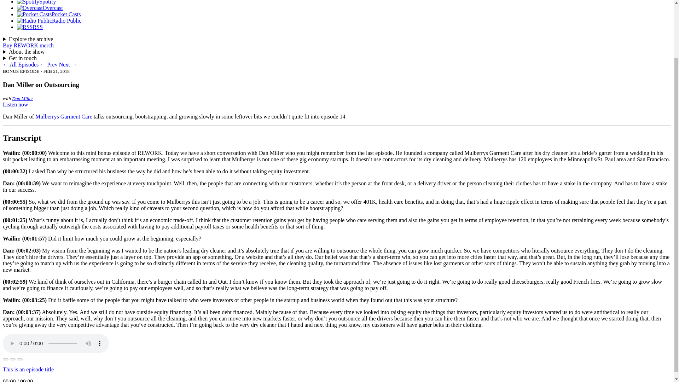  What do you see at coordinates (30, 27) in the screenshot?
I see `RSS` at bounding box center [30, 27].